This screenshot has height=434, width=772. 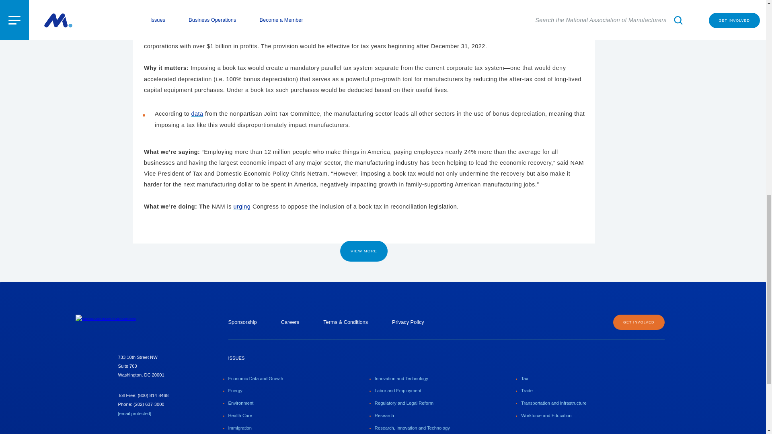 I want to click on data, so click(x=197, y=113).